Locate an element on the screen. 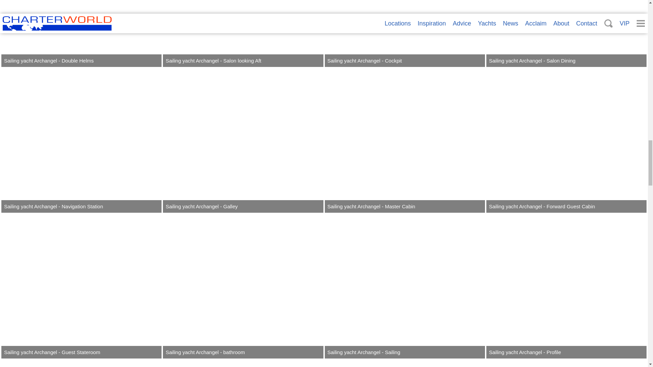 The image size is (653, 367). Sailing yacht Archangel -  Galley is located at coordinates (243, 140).